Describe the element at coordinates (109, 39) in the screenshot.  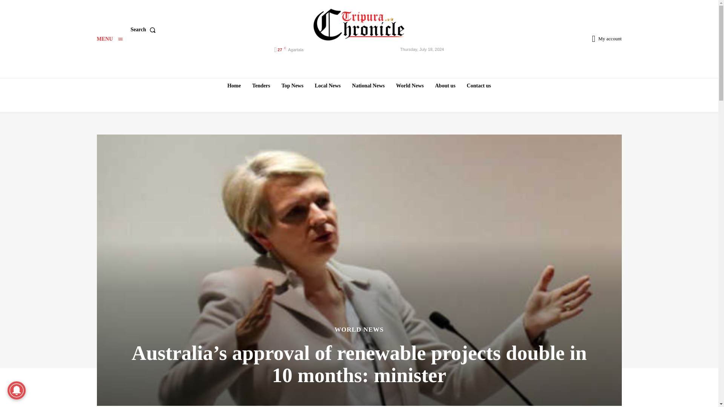
I see `MENU` at that location.